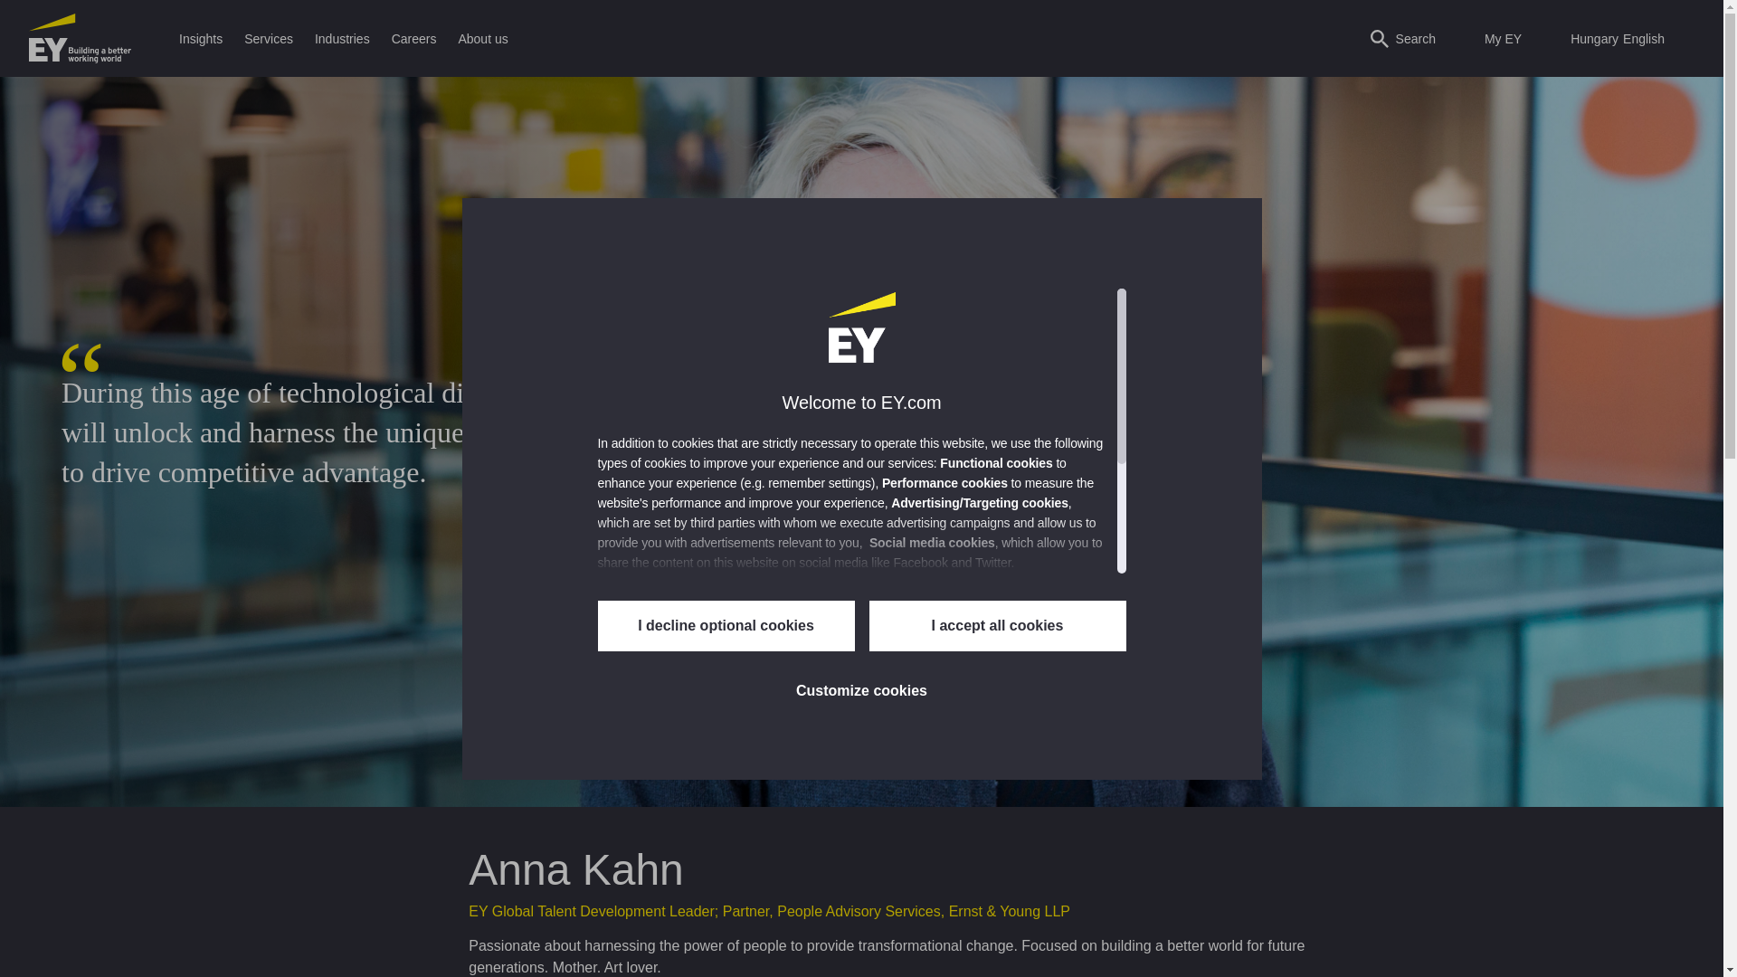  I want to click on My EY, so click(1491, 38).